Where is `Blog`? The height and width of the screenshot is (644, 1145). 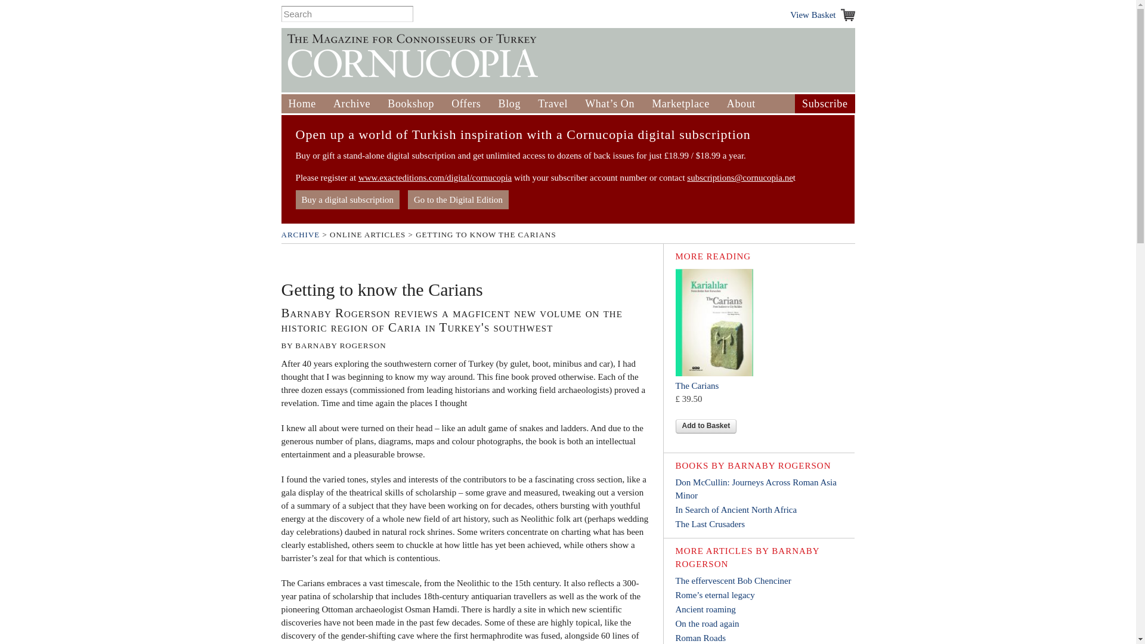 Blog is located at coordinates (509, 104).